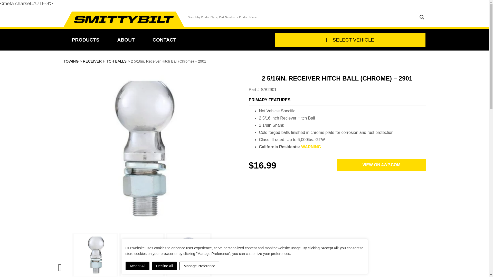 The height and width of the screenshot is (277, 493). What do you see at coordinates (86, 40) in the screenshot?
I see `PRODUCTS` at bounding box center [86, 40].